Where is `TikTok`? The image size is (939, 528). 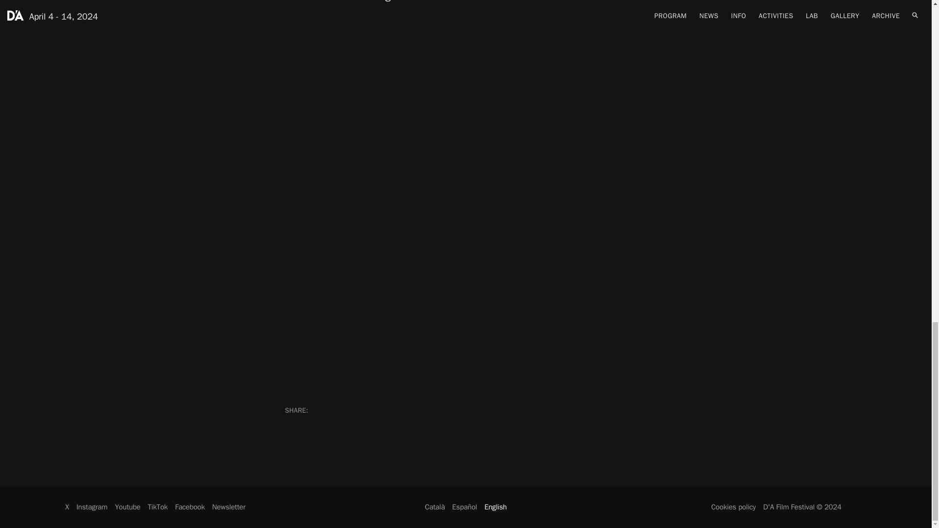 TikTok is located at coordinates (157, 507).